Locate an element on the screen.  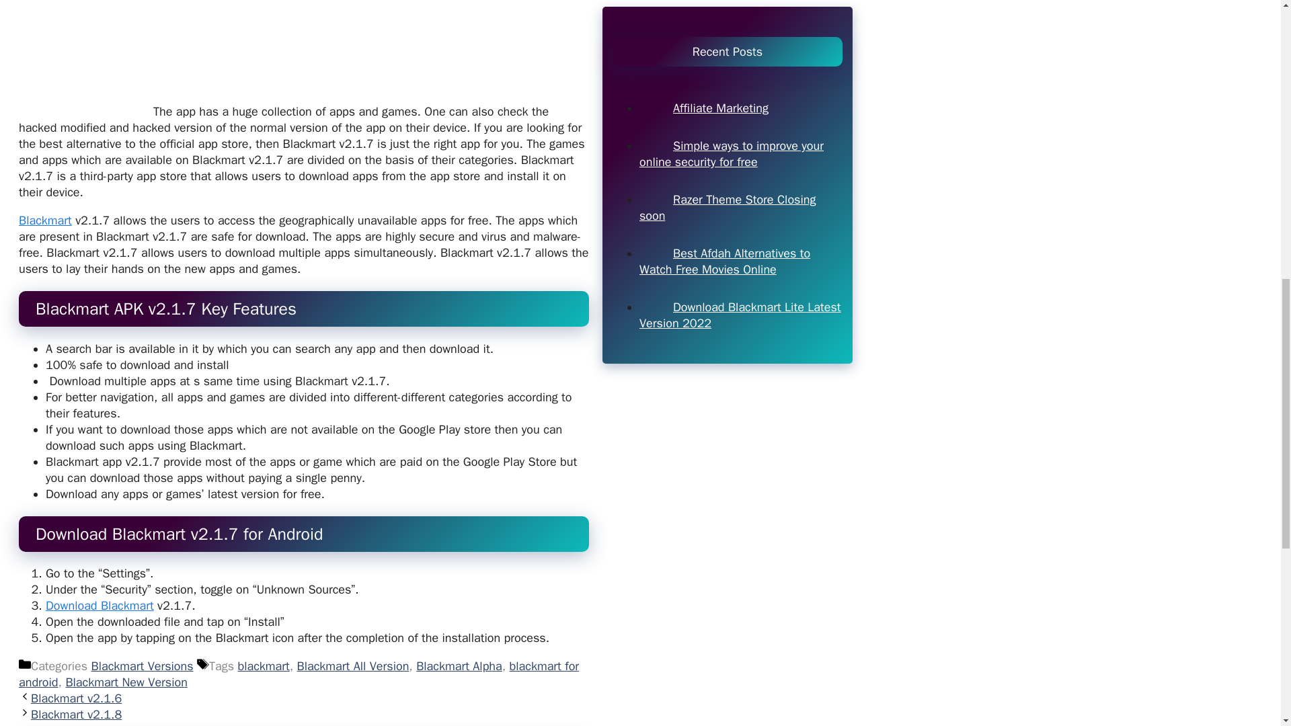
Download Blackmart Lite Latest Version 2022 is located at coordinates (740, 180).